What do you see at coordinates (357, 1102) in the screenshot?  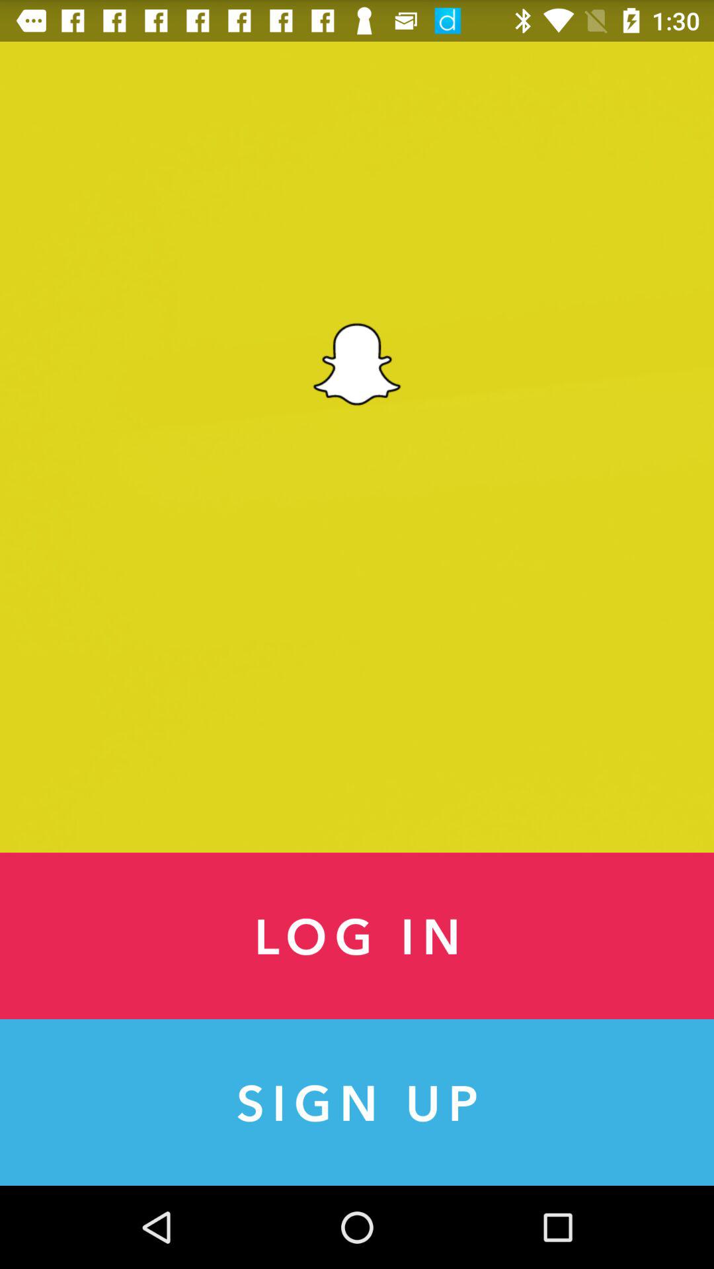 I see `select item below log in icon` at bounding box center [357, 1102].